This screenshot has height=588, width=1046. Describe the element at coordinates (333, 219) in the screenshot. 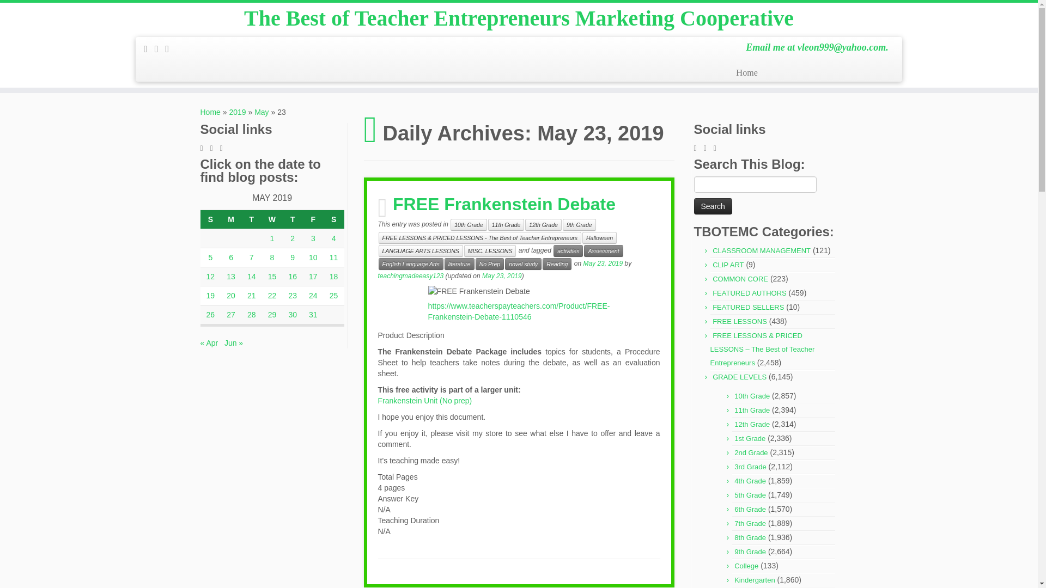

I see `Saturday` at that location.